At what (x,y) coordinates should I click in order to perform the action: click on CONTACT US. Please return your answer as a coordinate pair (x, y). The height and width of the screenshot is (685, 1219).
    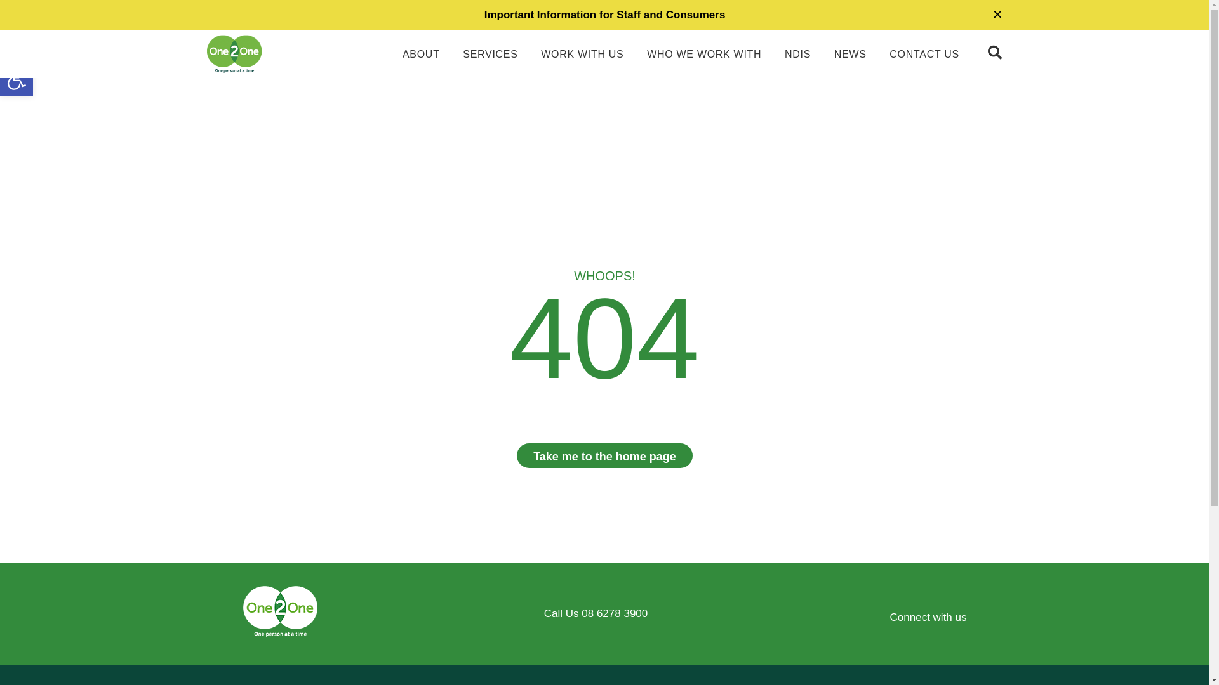
    Looking at the image, I should click on (924, 55).